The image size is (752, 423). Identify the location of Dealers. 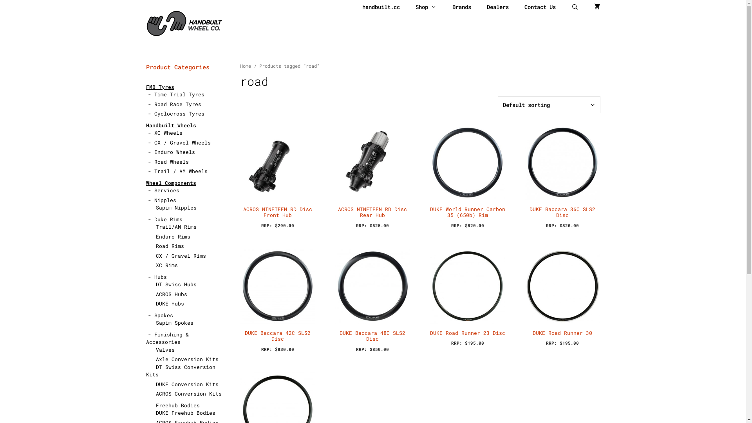
(497, 7).